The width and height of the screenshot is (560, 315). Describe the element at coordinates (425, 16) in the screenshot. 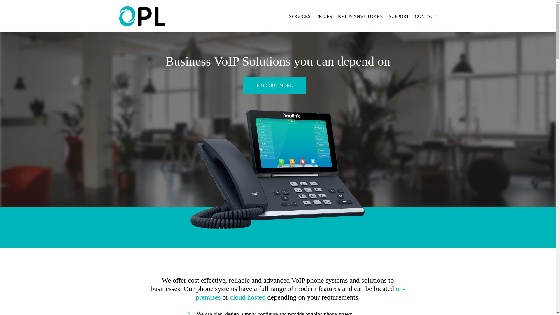

I see `CONTACT` at that location.